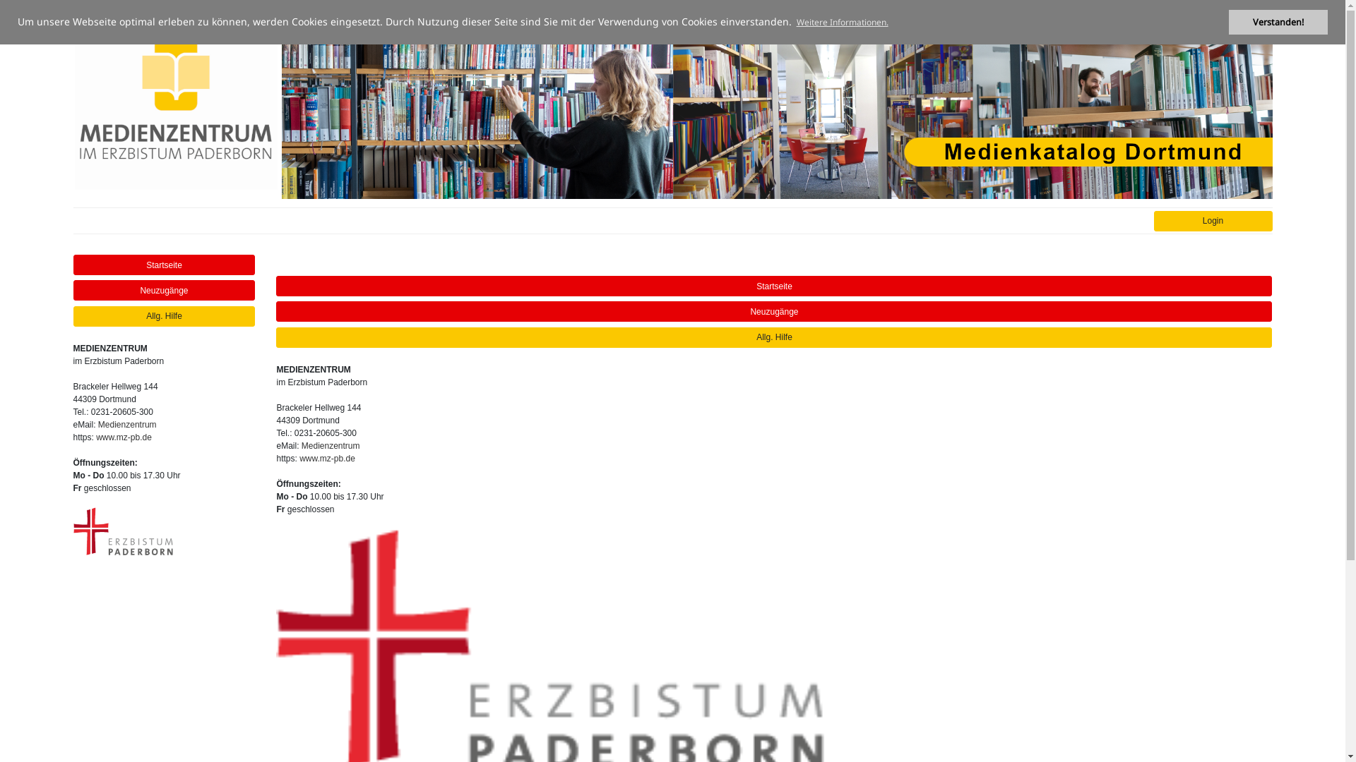 The image size is (1356, 762). Describe the element at coordinates (1213, 222) in the screenshot. I see `Login` at that location.